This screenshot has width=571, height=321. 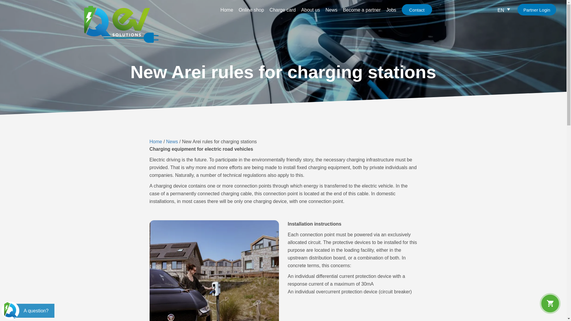 What do you see at coordinates (251, 10) in the screenshot?
I see `Online shop` at bounding box center [251, 10].